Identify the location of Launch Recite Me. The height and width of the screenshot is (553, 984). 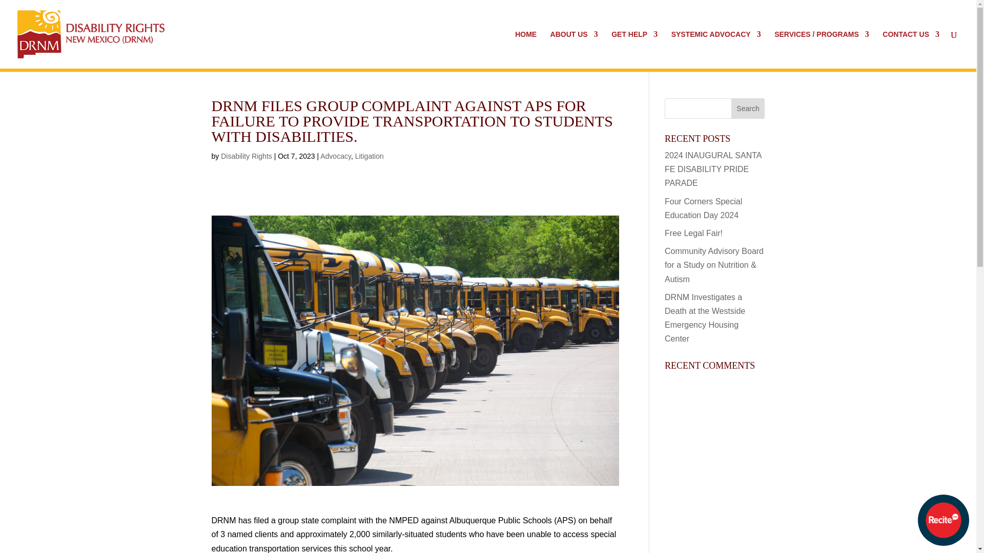
(944, 520).